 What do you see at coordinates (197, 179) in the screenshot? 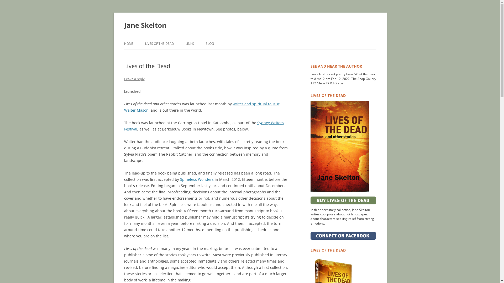
I see `Spineless Wonders` at bounding box center [197, 179].